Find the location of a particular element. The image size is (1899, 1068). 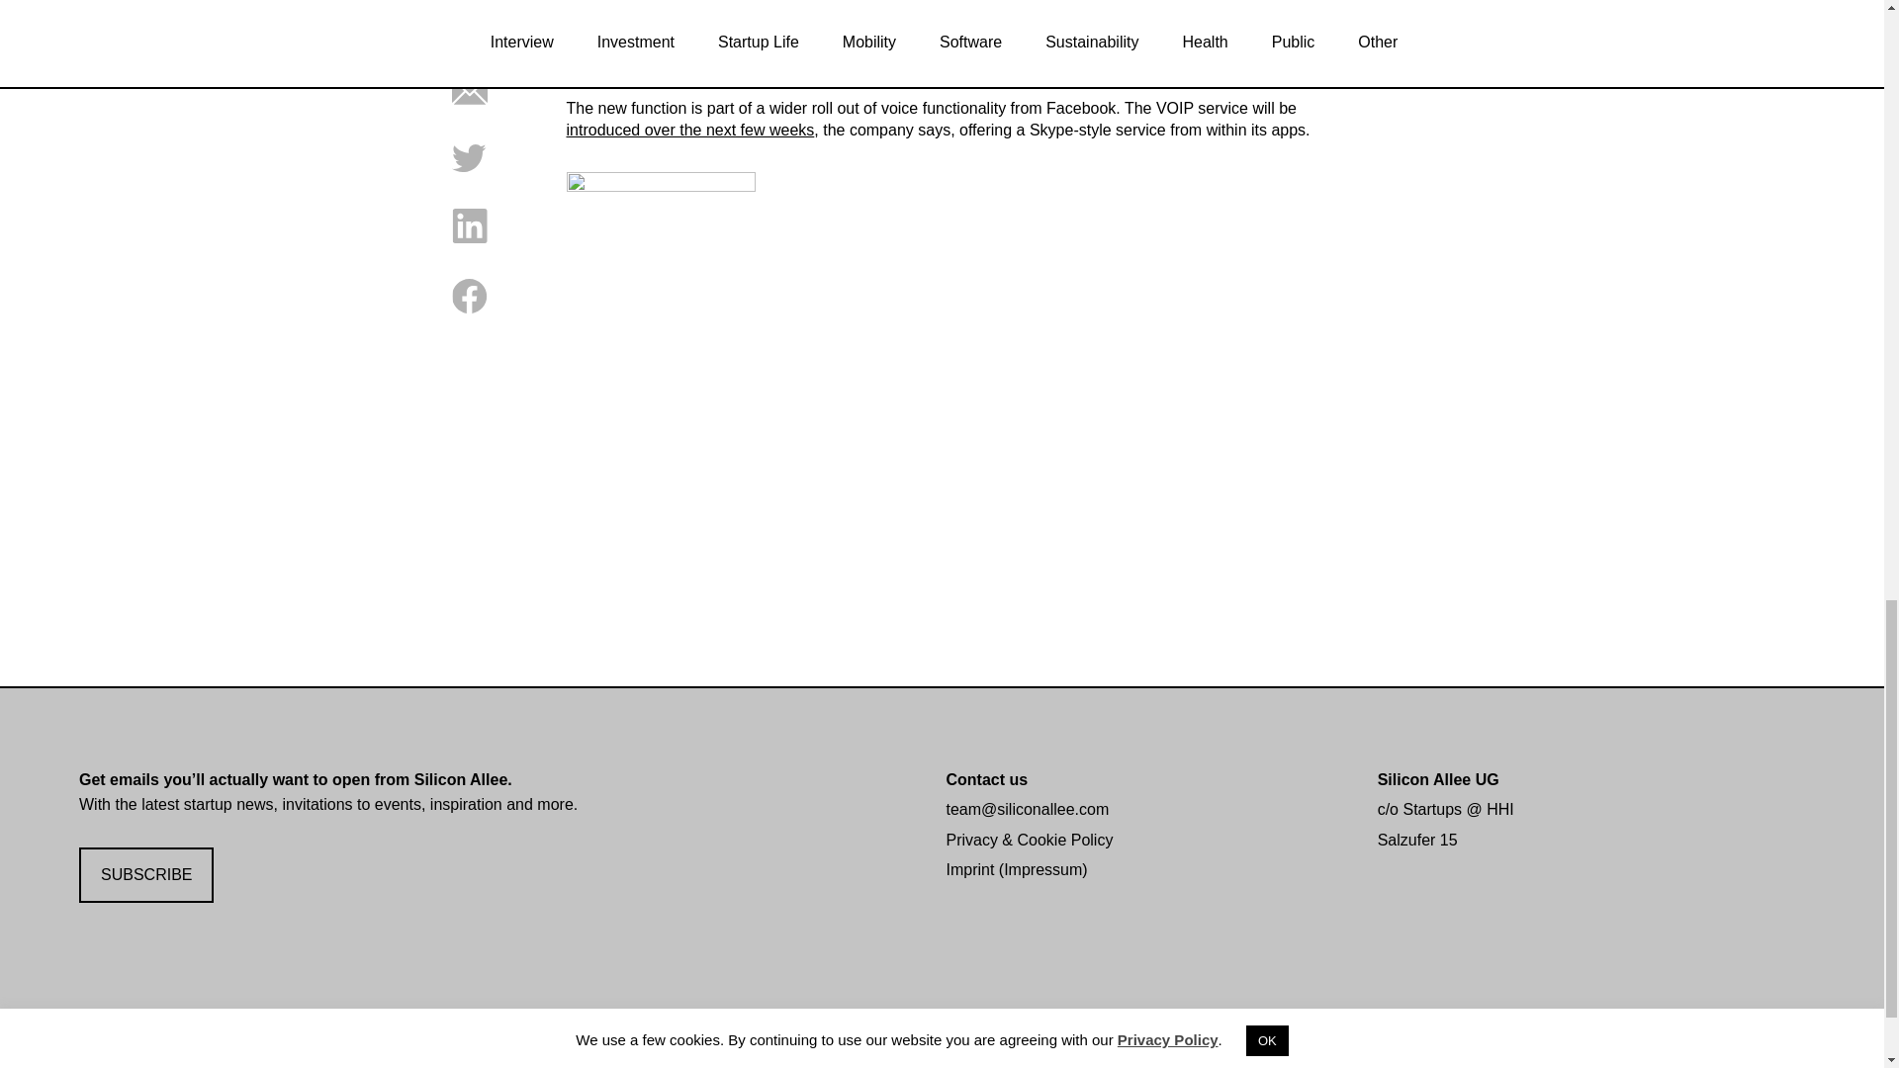

Silicon Allee UG is located at coordinates (1438, 779).